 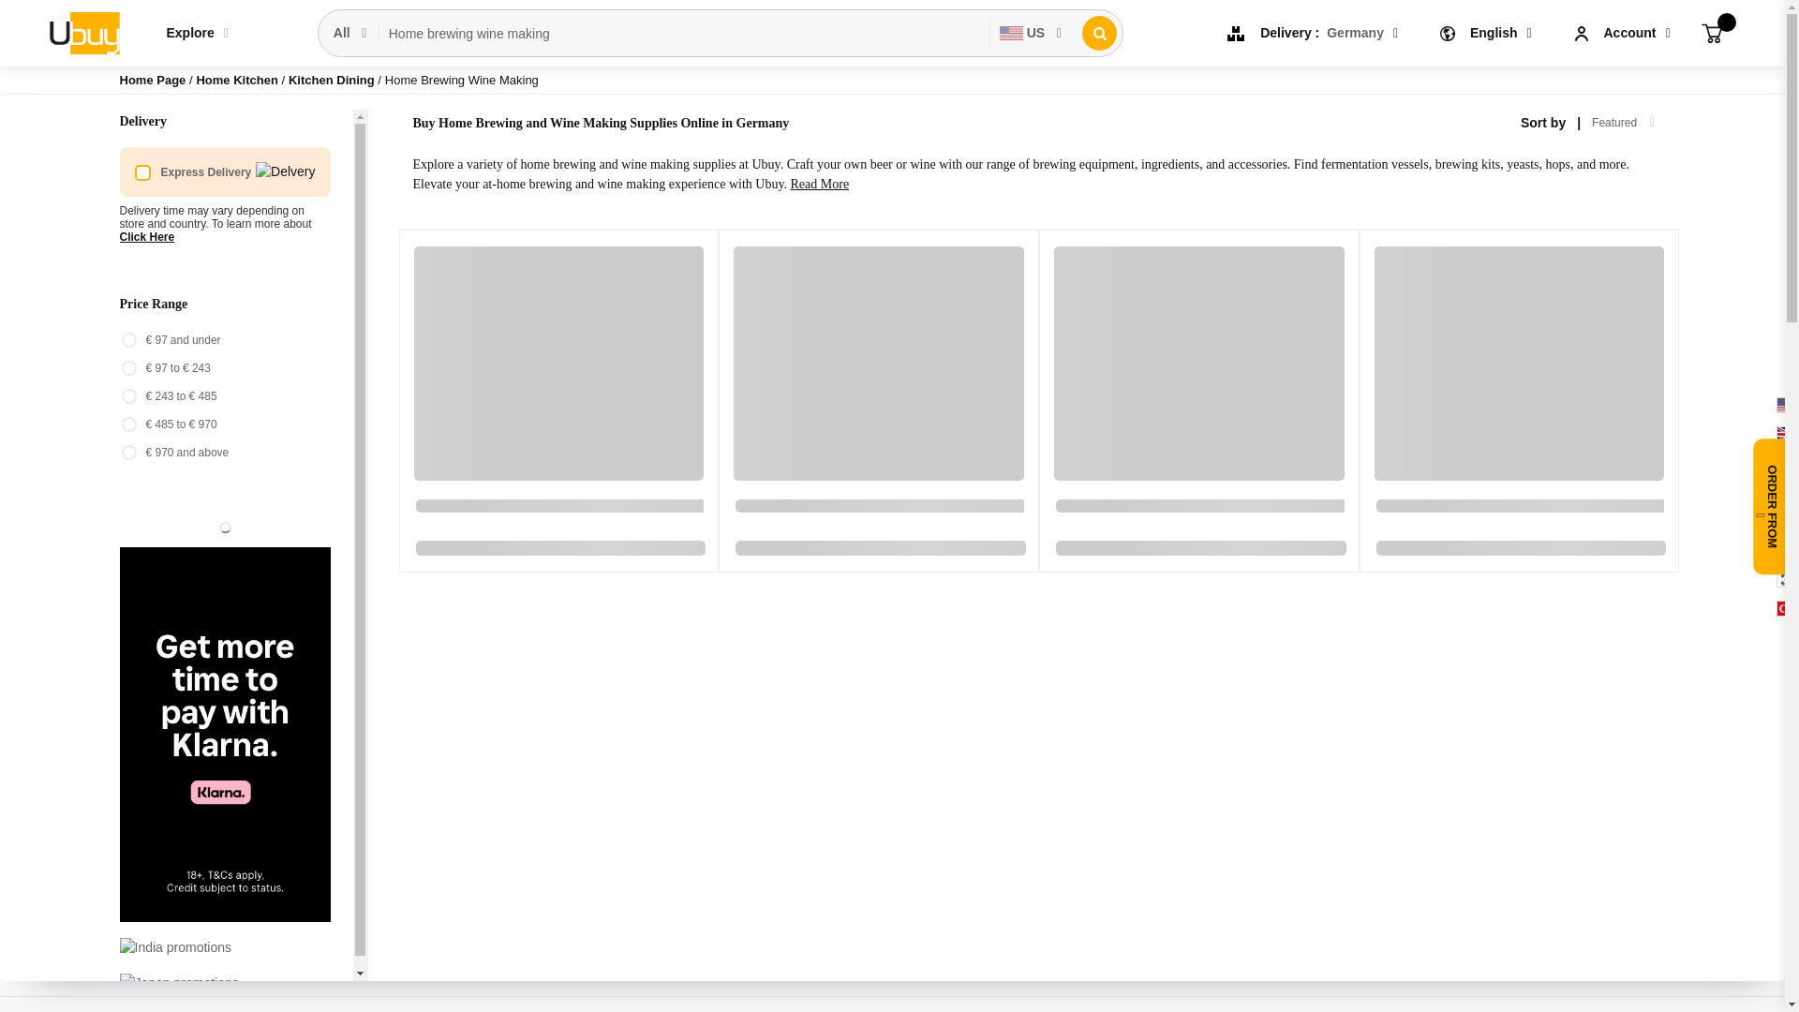 I want to click on Home brewing wine making, so click(x=684, y=34).